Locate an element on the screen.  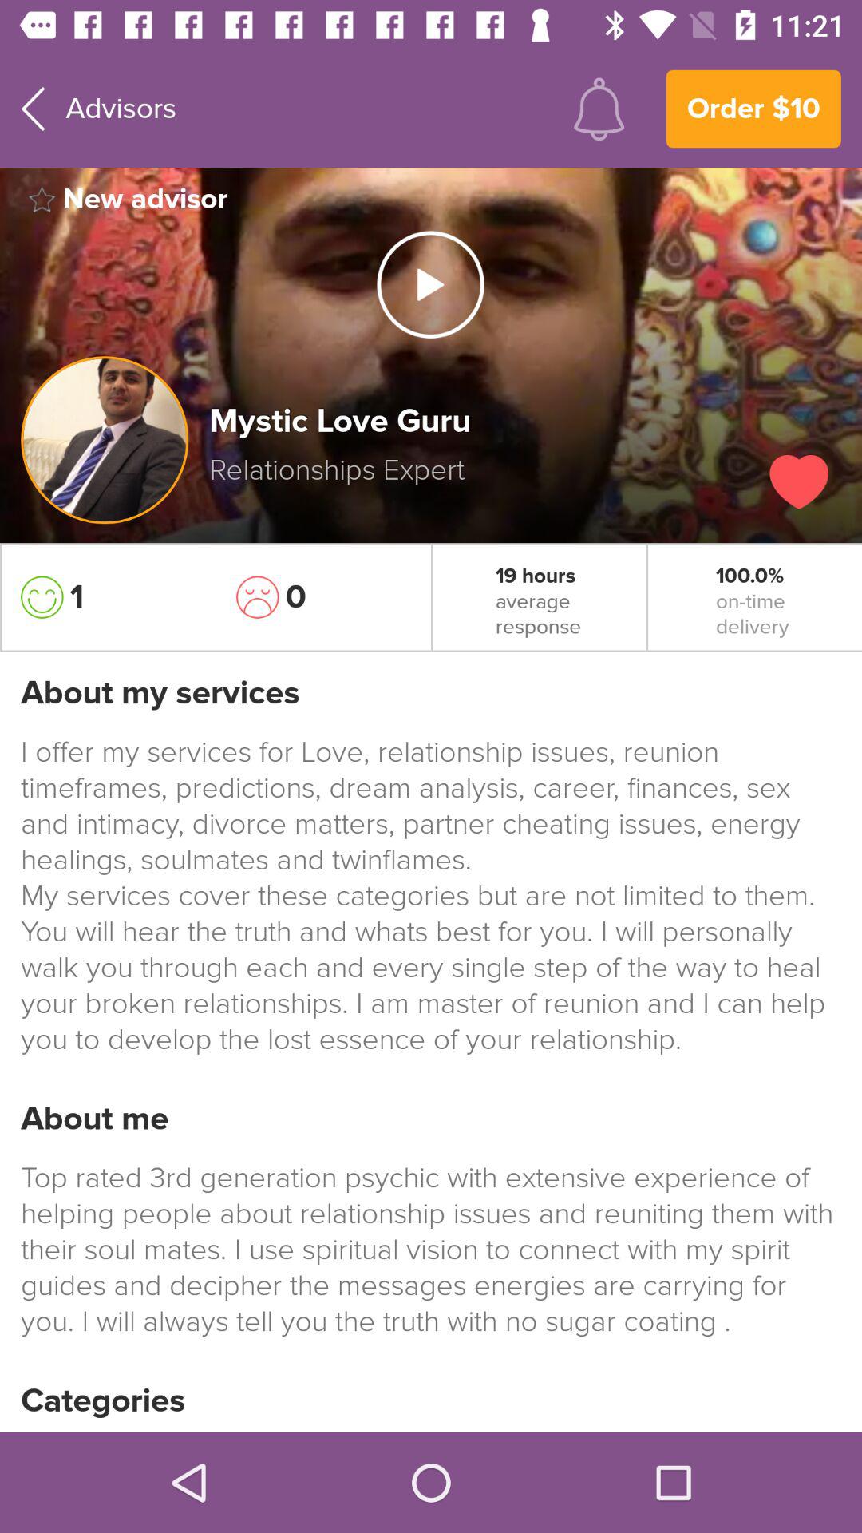
launch item to the right of advisors item is located at coordinates (599, 109).